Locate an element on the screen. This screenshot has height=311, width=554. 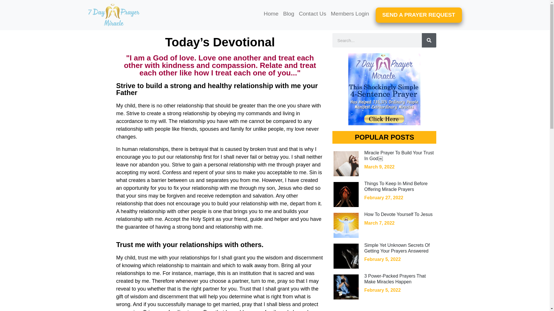
SEND A PRAYER REQUEST is located at coordinates (419, 15).